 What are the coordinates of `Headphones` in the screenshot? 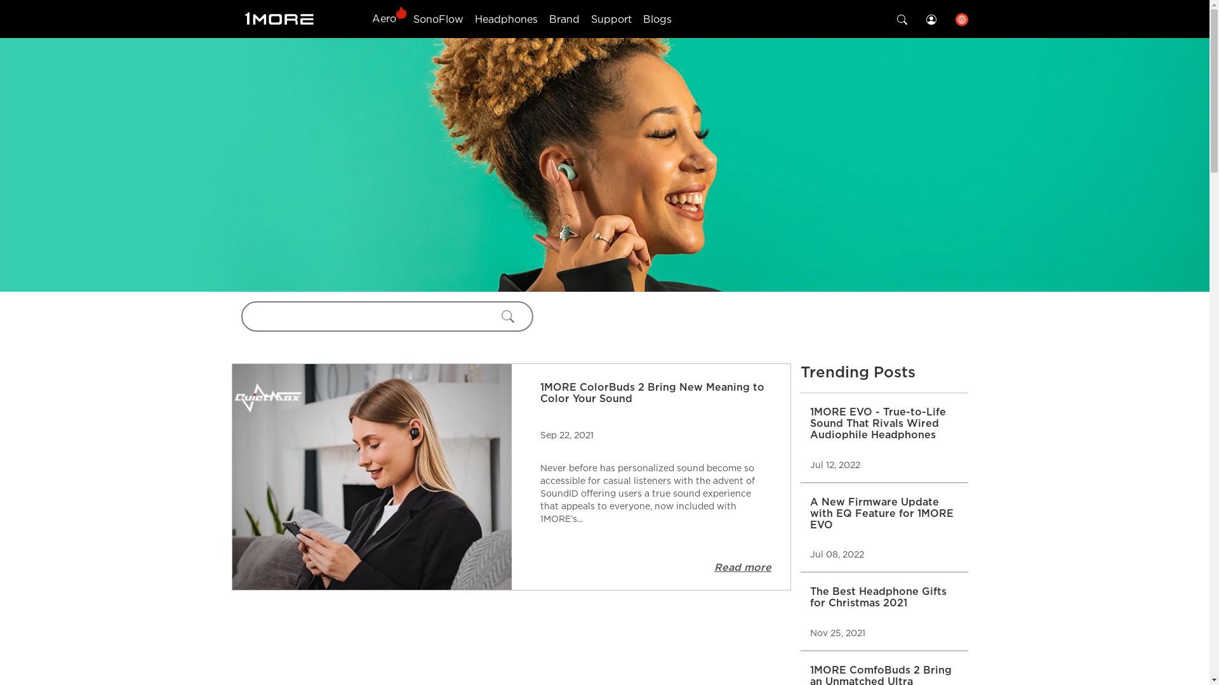 It's located at (507, 19).